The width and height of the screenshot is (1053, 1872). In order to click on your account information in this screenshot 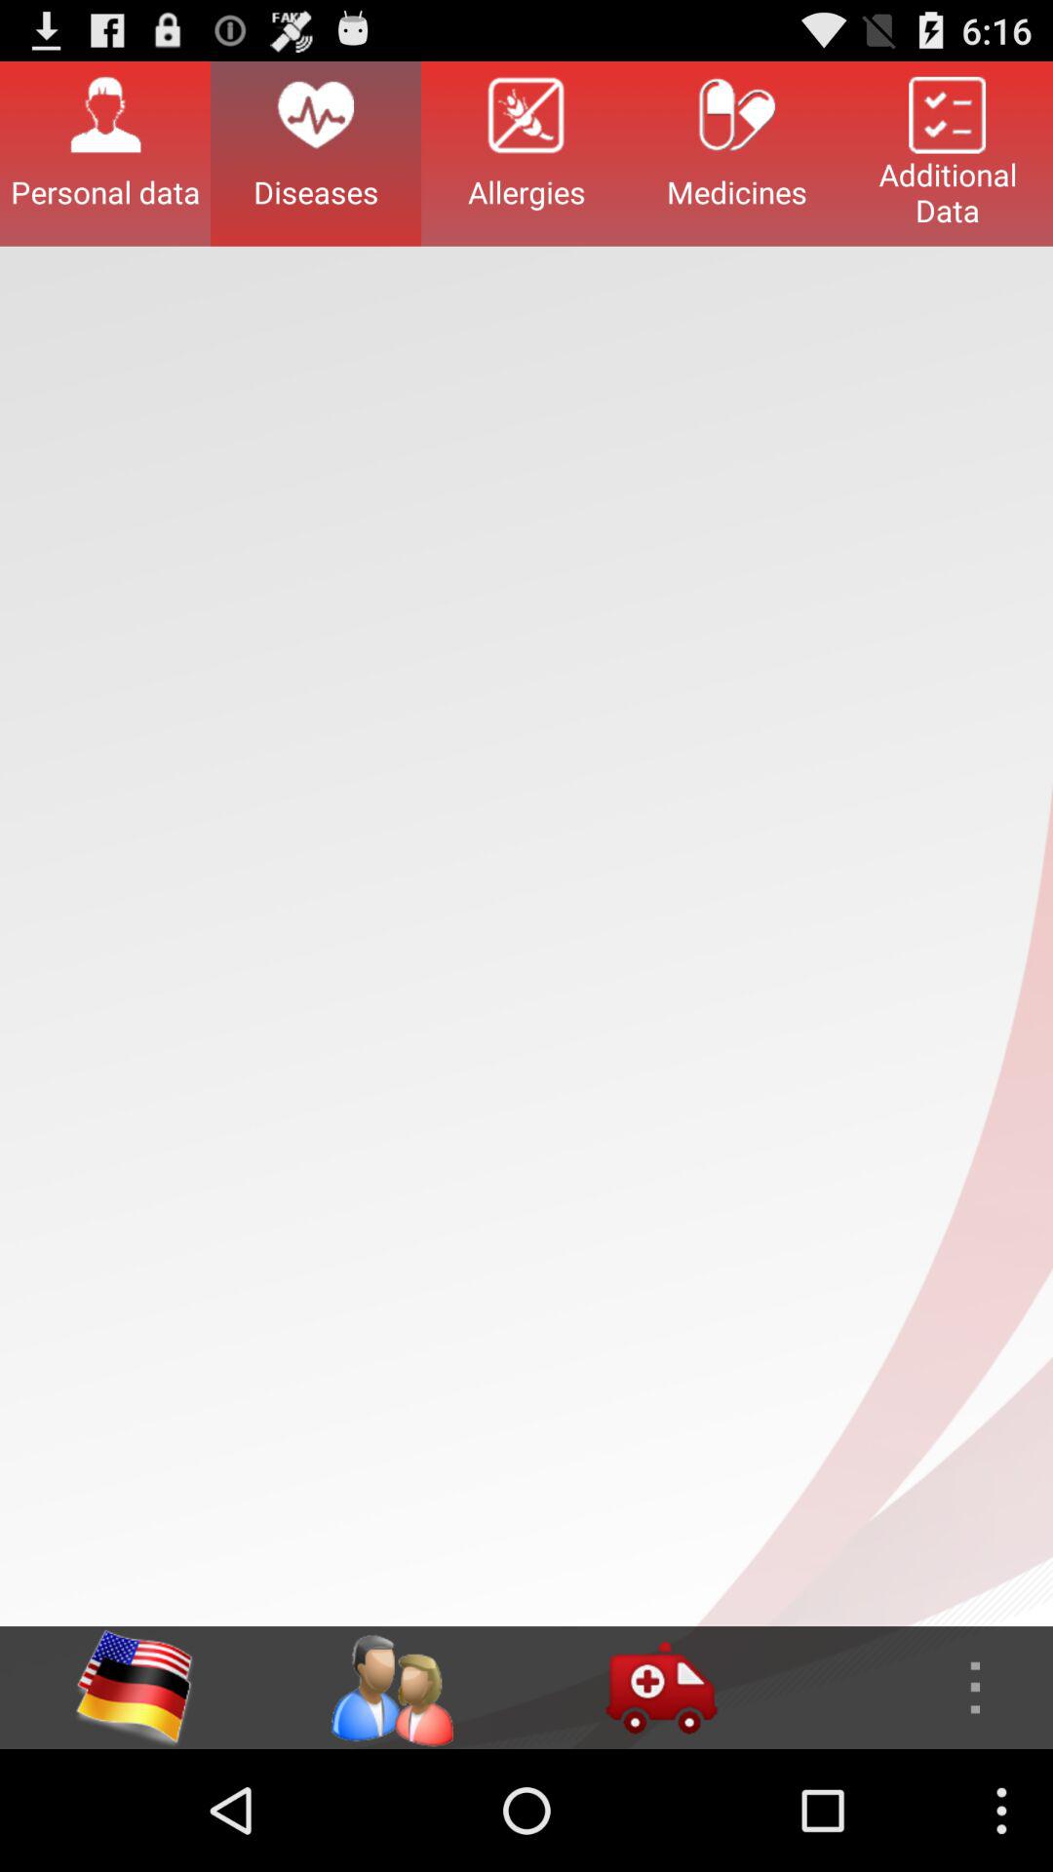, I will do `click(391, 1688)`.